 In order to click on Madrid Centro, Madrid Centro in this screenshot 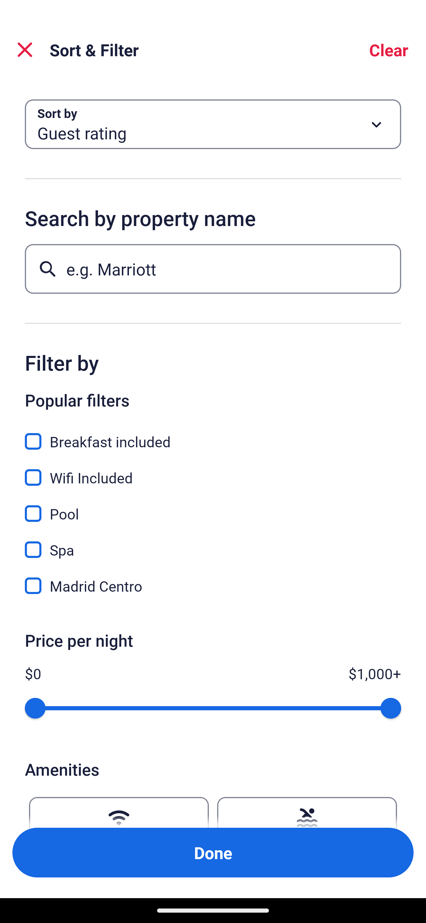, I will do `click(213, 586)`.